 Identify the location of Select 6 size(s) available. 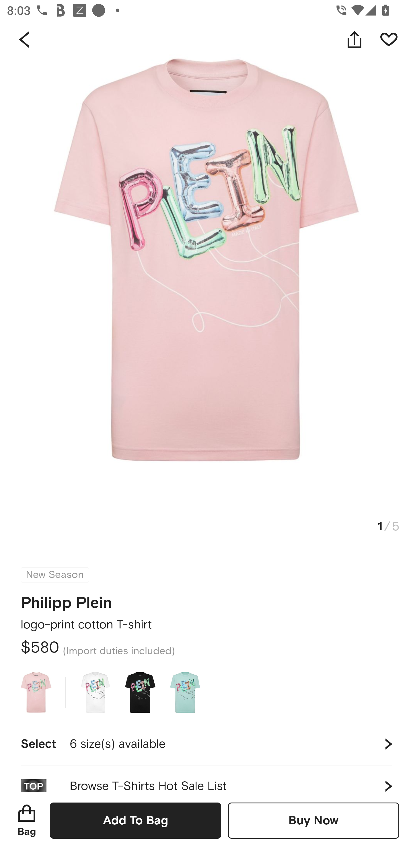
(206, 744).